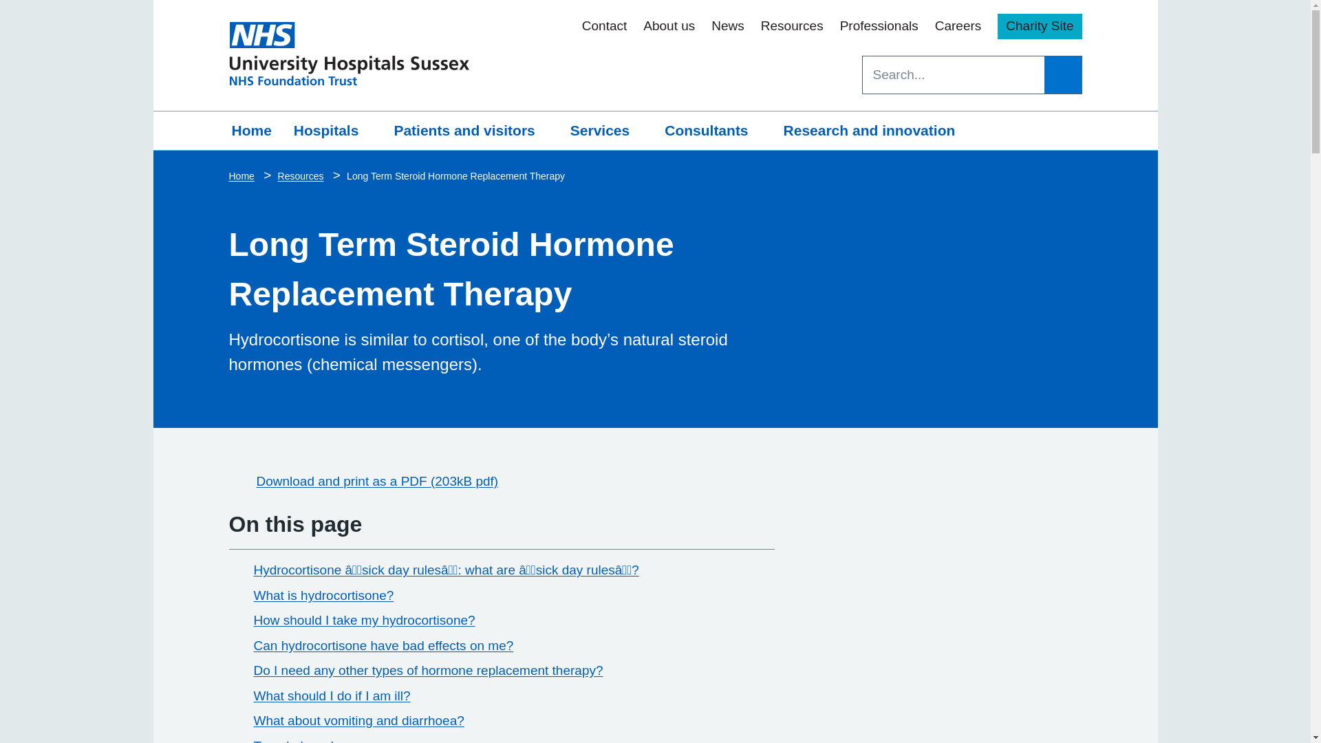 The image size is (1321, 743). Describe the element at coordinates (471, 131) in the screenshot. I see `Patients and visitors` at that location.